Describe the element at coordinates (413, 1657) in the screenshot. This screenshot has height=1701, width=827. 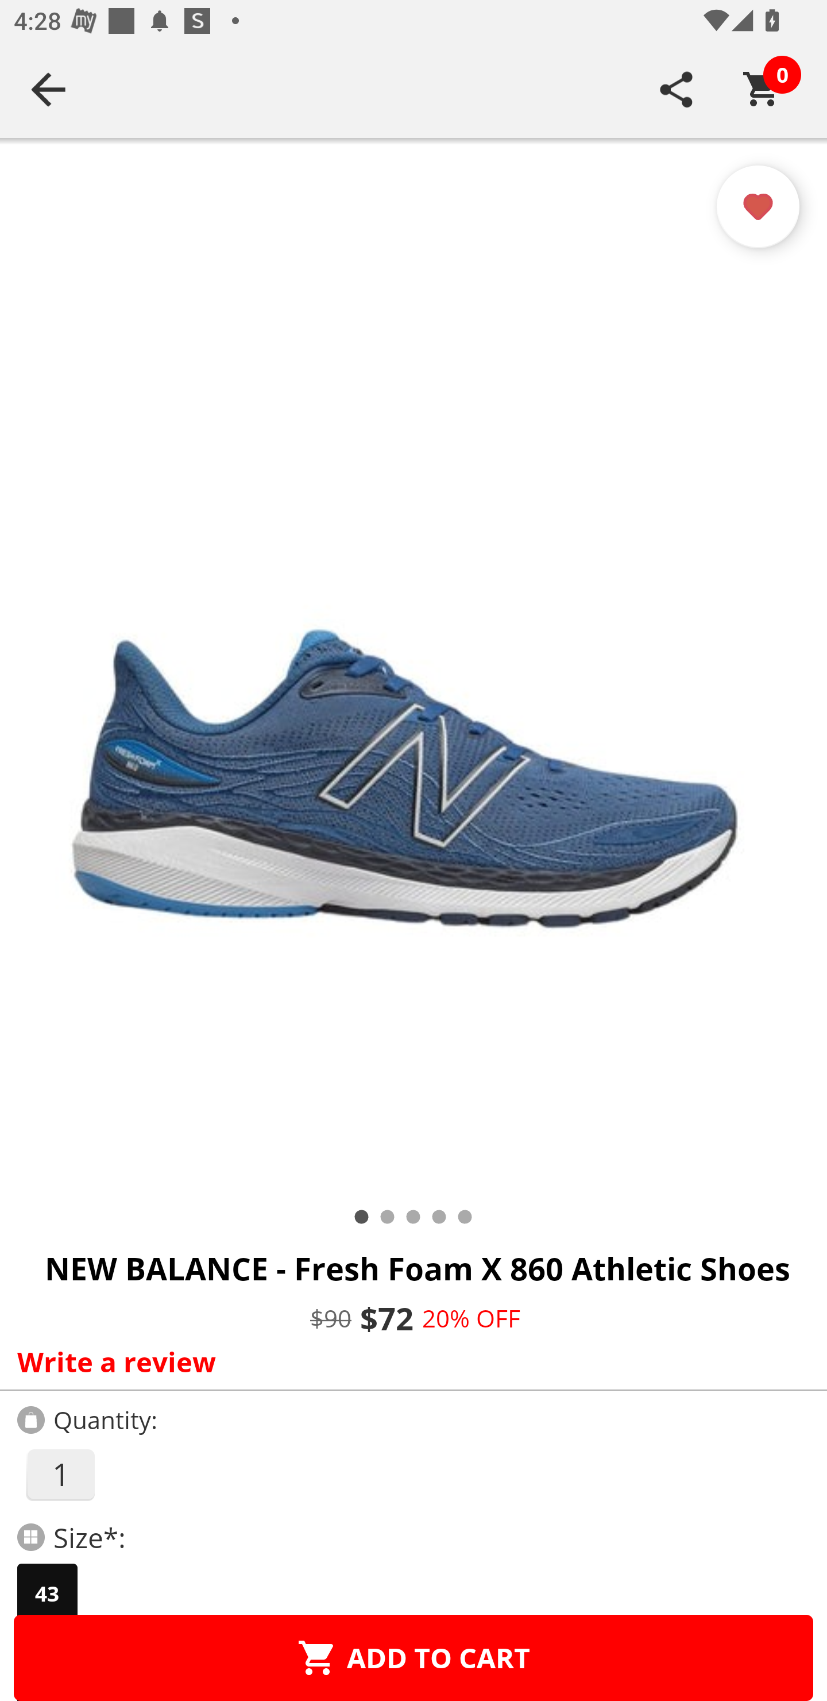
I see `ADD TO CART` at that location.